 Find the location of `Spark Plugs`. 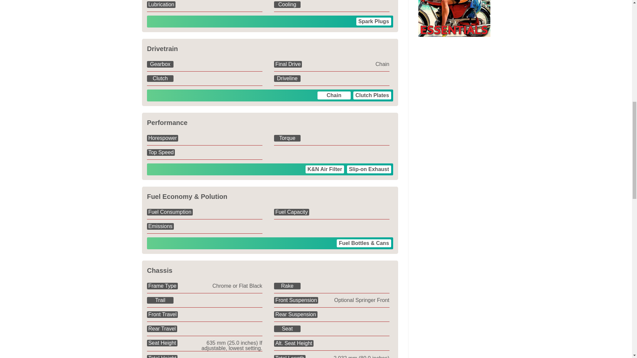

Spark Plugs is located at coordinates (374, 21).